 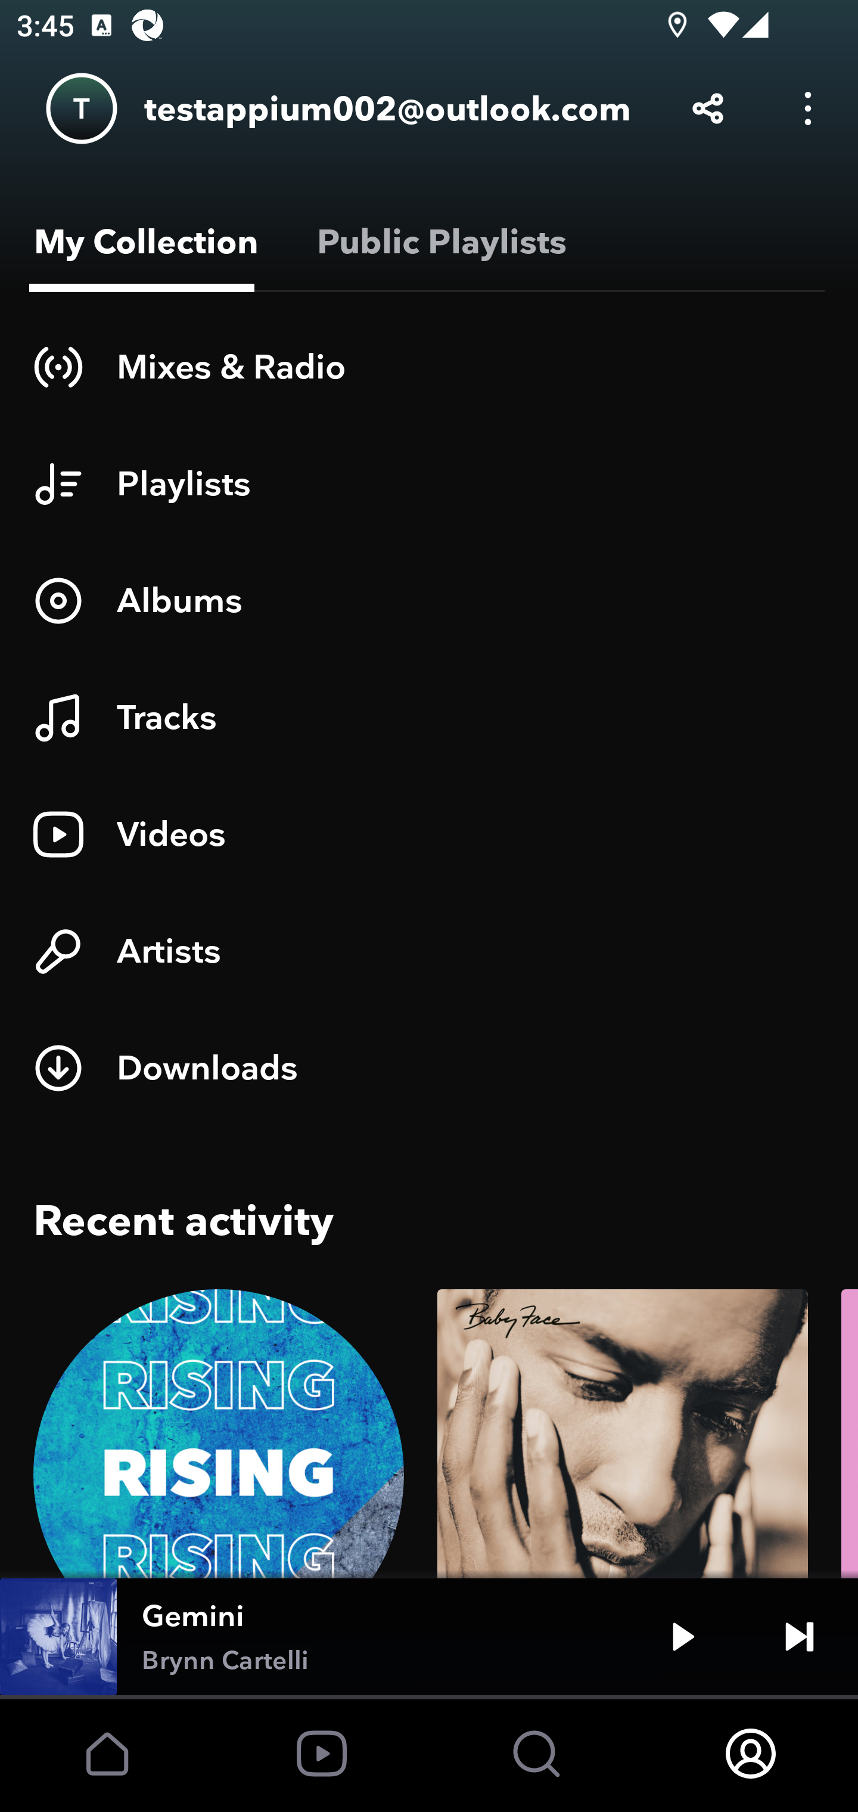 I want to click on Public Playlists, so click(x=437, y=242).